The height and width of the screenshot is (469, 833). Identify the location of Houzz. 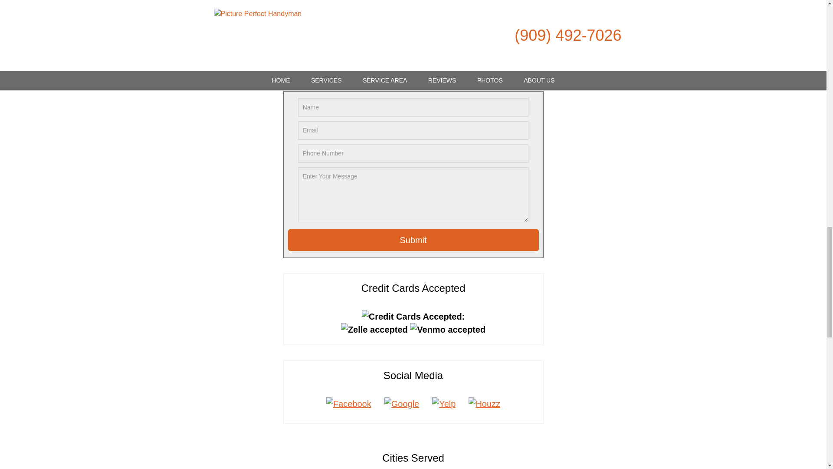
(484, 404).